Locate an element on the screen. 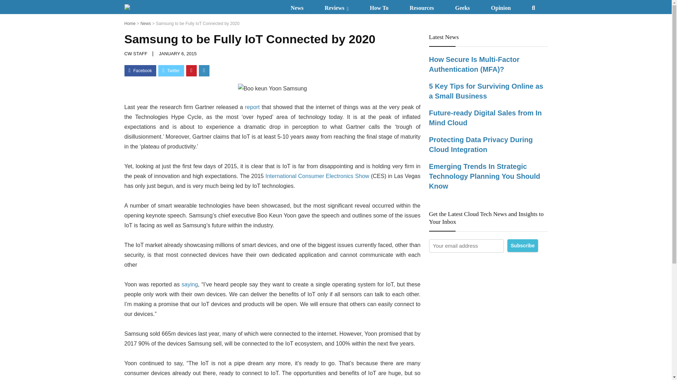  saying is located at coordinates (189, 284).